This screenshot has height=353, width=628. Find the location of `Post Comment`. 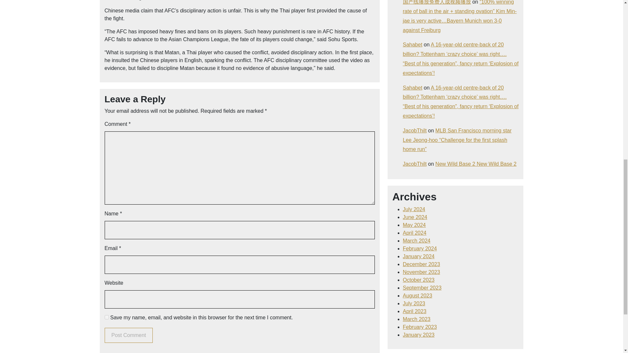

Post Comment is located at coordinates (129, 335).